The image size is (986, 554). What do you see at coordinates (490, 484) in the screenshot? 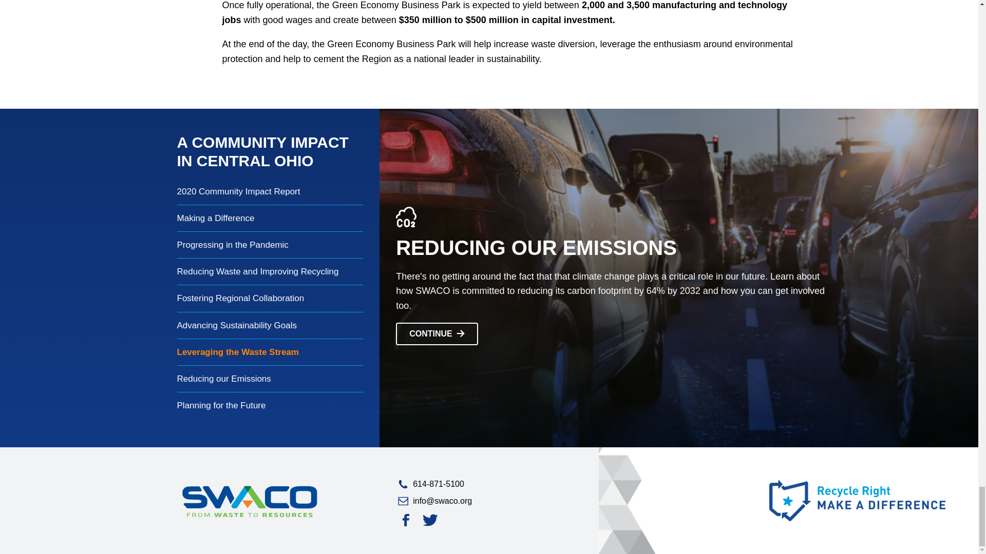
I see `614-871-5100` at bounding box center [490, 484].